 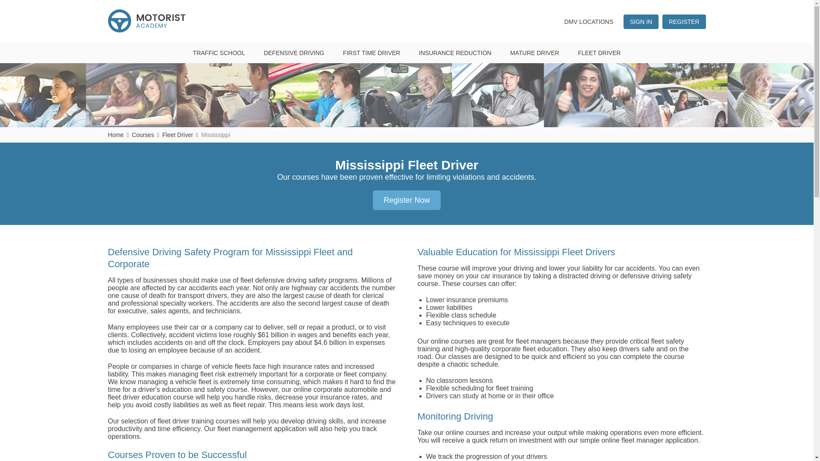 I want to click on INSURANCE REDUCTION, so click(x=455, y=53).